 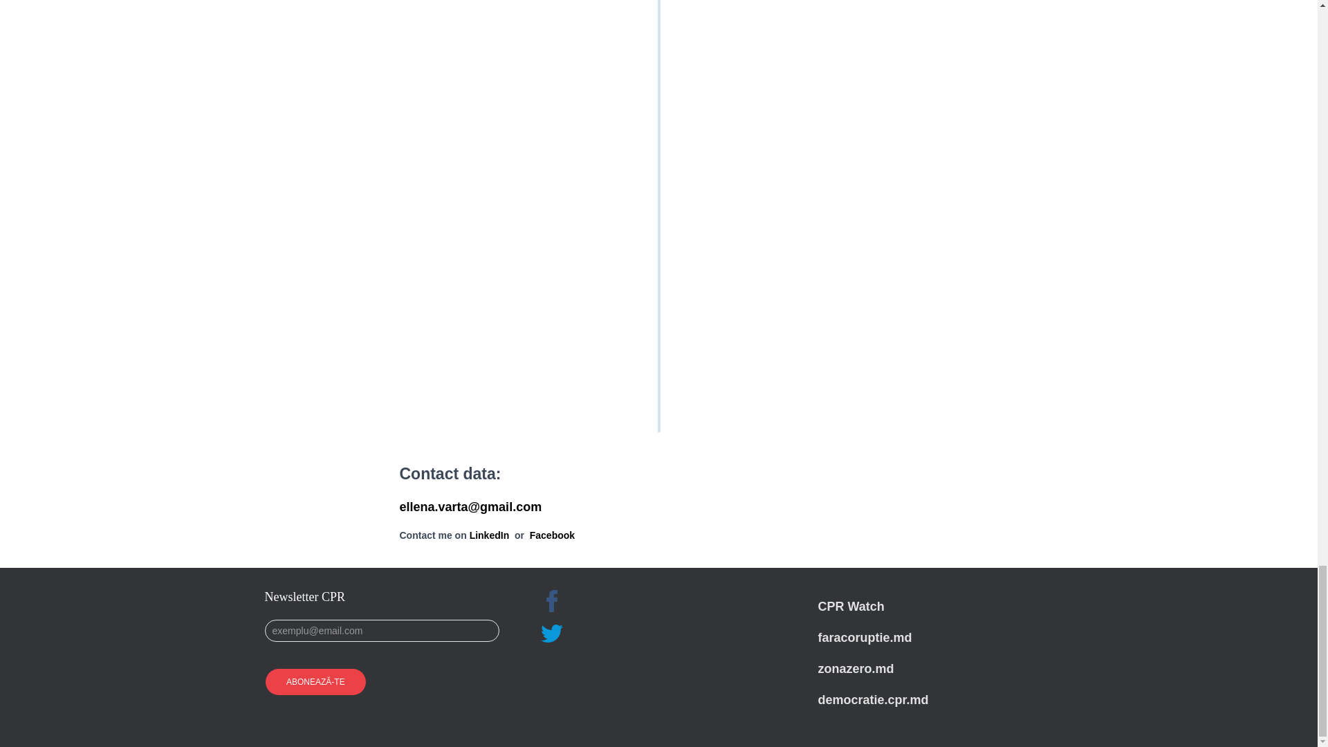 I want to click on Facebook, so click(x=552, y=535).